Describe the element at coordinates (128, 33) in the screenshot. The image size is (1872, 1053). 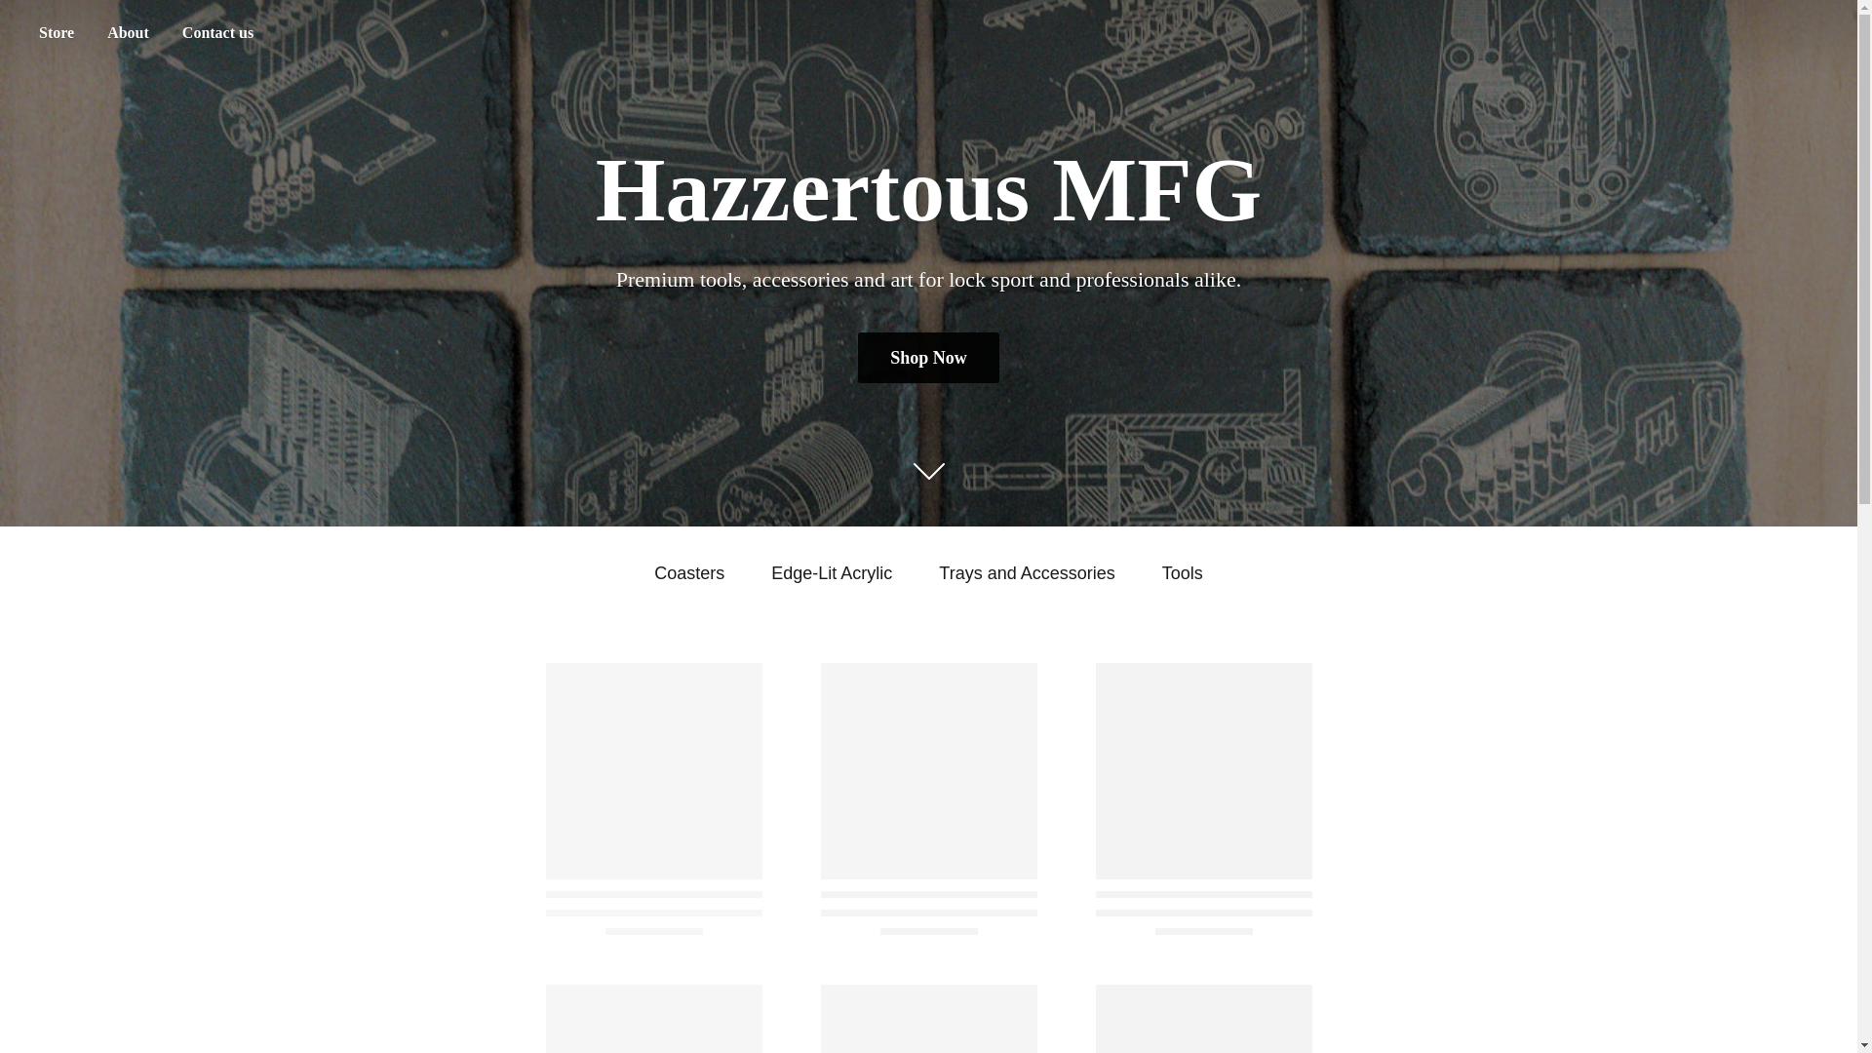
I see `About` at that location.